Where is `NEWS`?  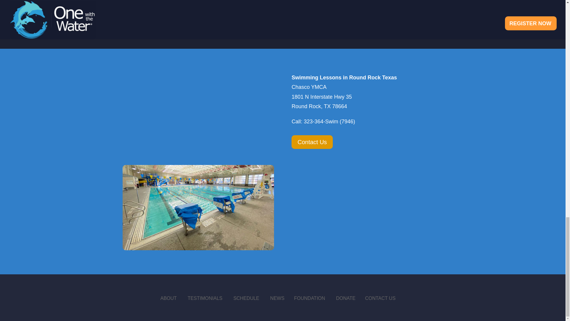
NEWS is located at coordinates (277, 298).